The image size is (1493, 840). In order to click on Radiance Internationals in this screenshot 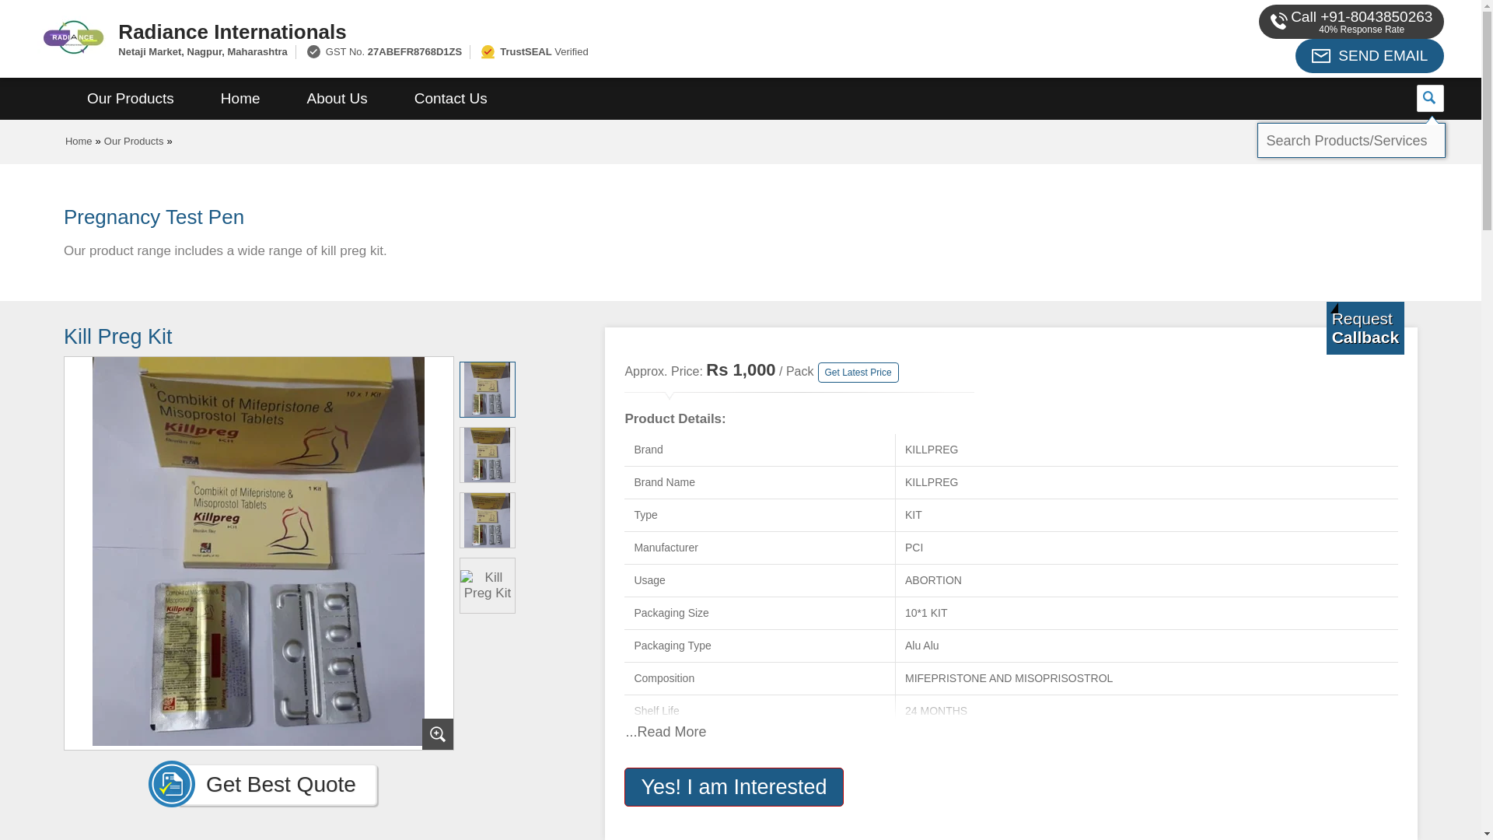, I will do `click(566, 31)`.